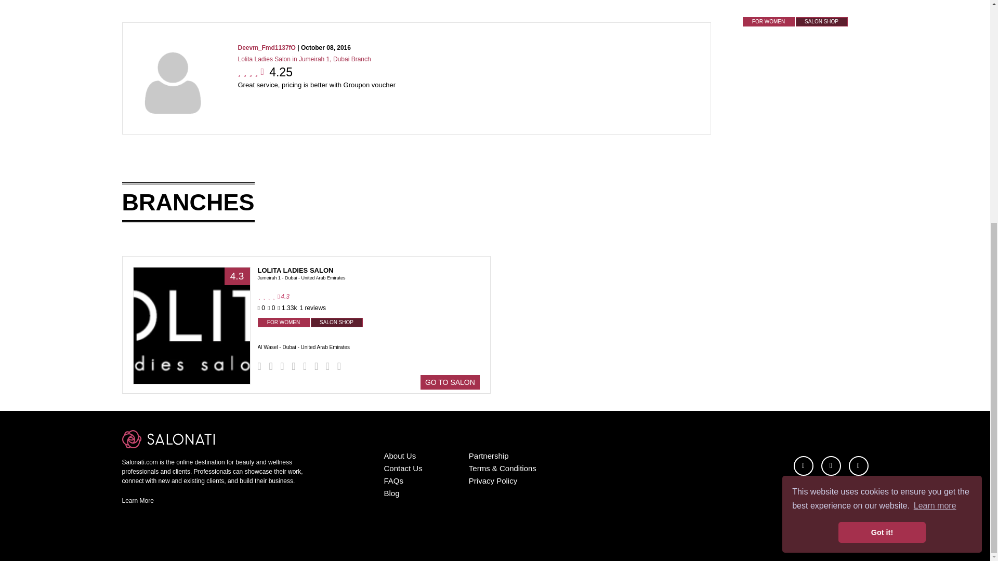 Image resolution: width=998 pixels, height=561 pixels. I want to click on Learn more, so click(935, 141).